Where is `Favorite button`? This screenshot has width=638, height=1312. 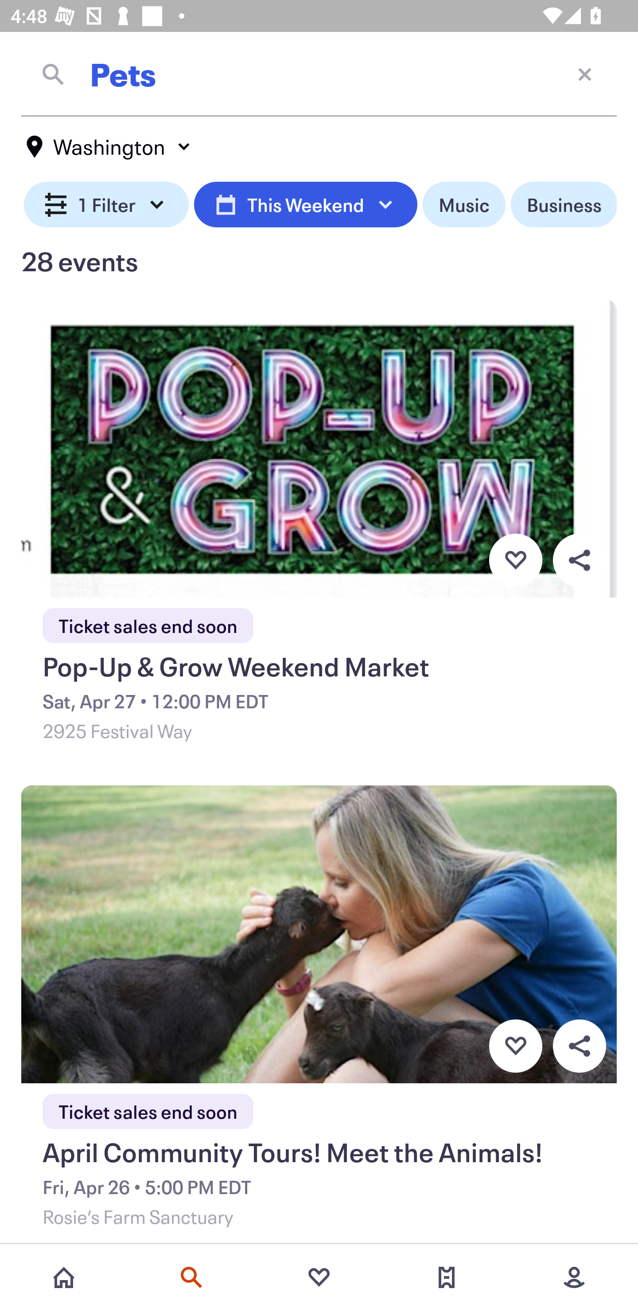
Favorite button is located at coordinates (515, 560).